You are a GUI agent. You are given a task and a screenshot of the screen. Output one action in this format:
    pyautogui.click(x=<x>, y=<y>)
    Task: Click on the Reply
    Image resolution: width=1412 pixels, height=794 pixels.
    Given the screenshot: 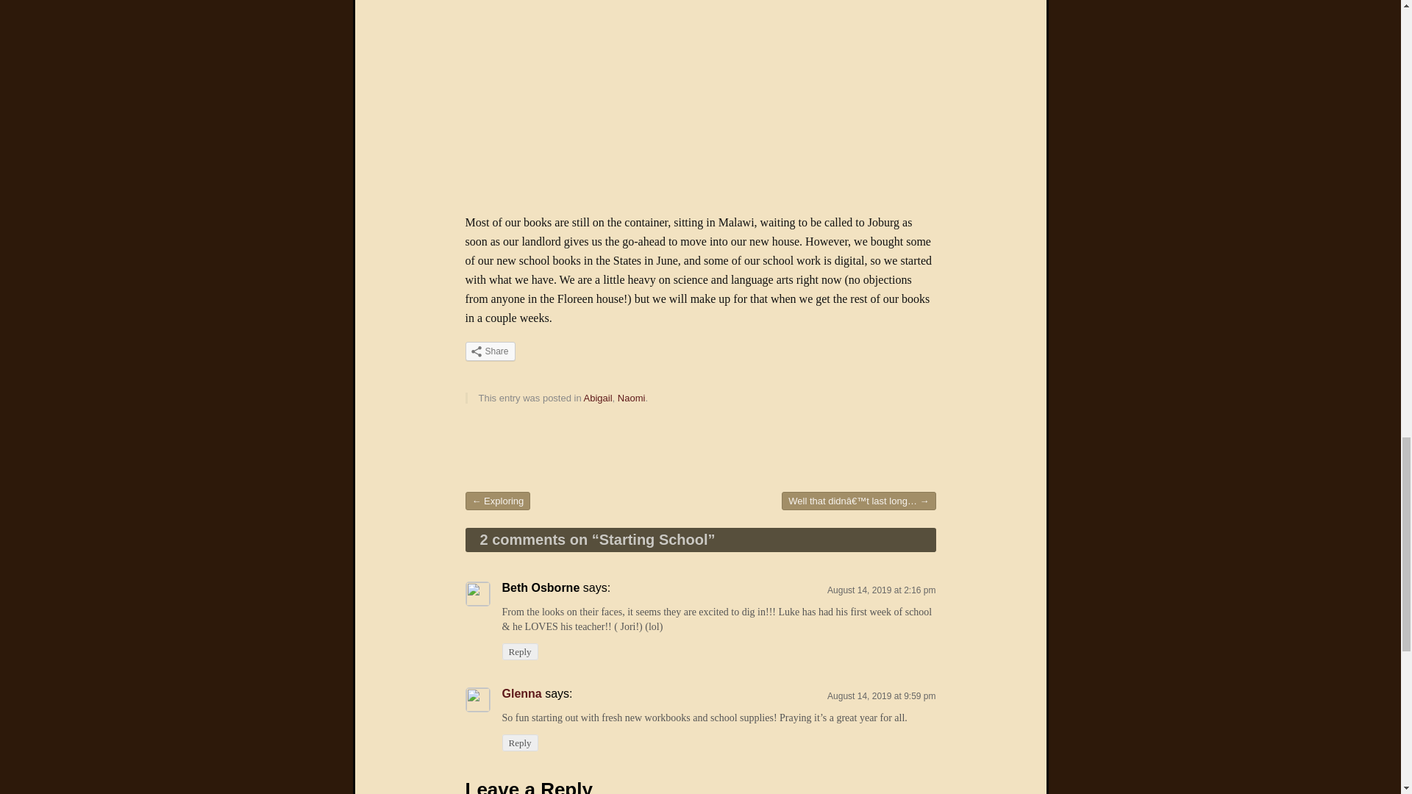 What is the action you would take?
    pyautogui.click(x=519, y=651)
    